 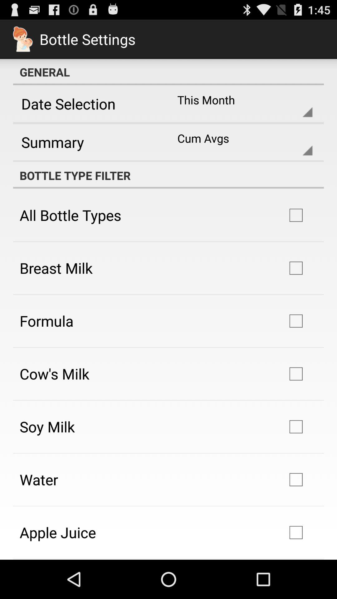 I want to click on launch the icon above breast milk, so click(x=71, y=215).